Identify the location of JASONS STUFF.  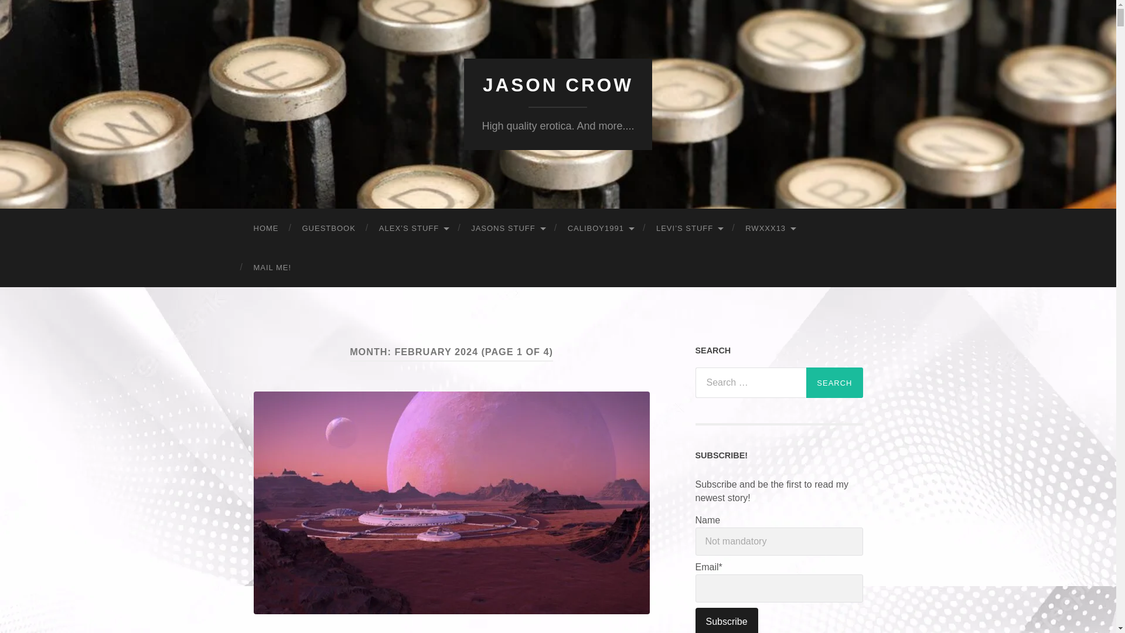
(507, 229).